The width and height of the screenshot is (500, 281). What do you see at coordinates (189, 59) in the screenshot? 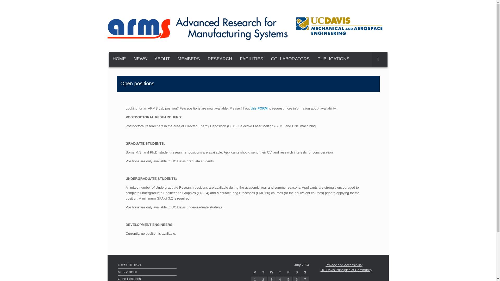
I see `MEMBERS` at bounding box center [189, 59].